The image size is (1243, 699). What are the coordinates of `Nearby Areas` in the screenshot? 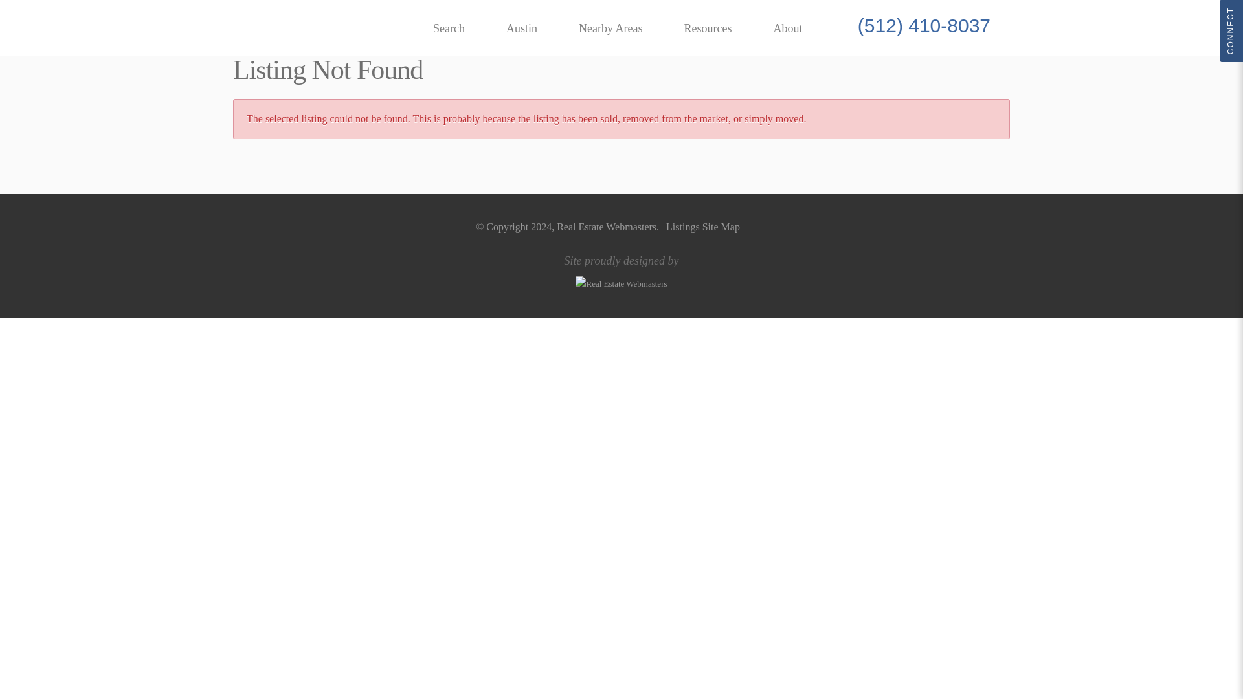 It's located at (610, 28).